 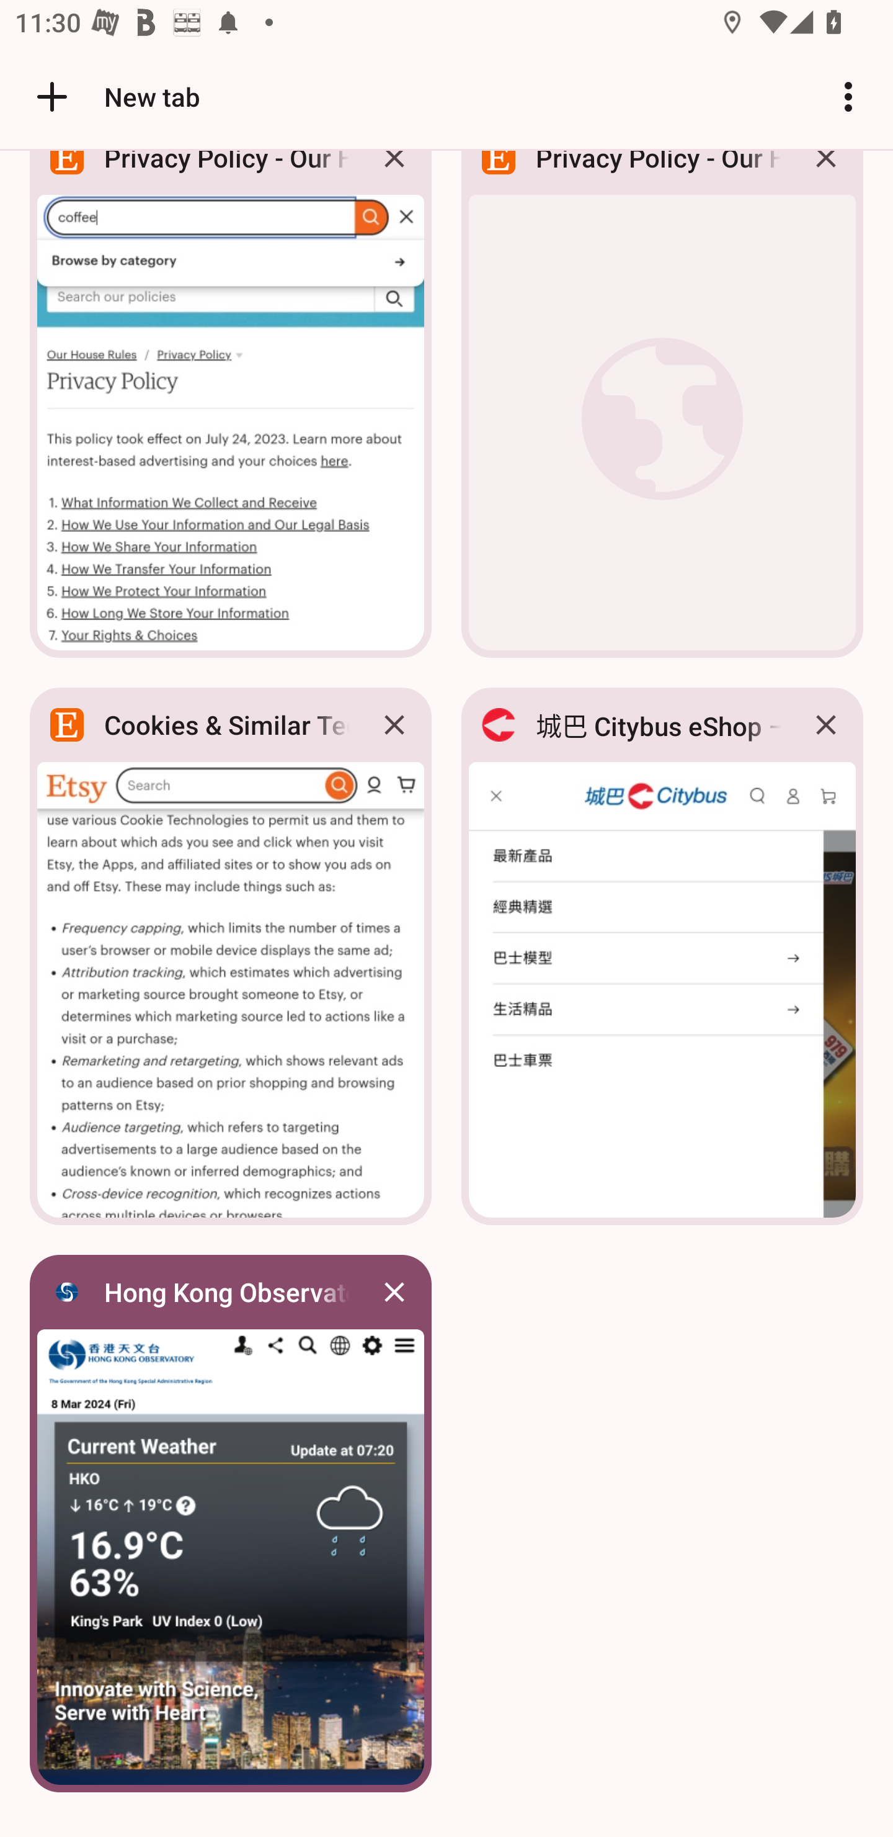 What do you see at coordinates (45, 96) in the screenshot?
I see `Open the home page` at bounding box center [45, 96].